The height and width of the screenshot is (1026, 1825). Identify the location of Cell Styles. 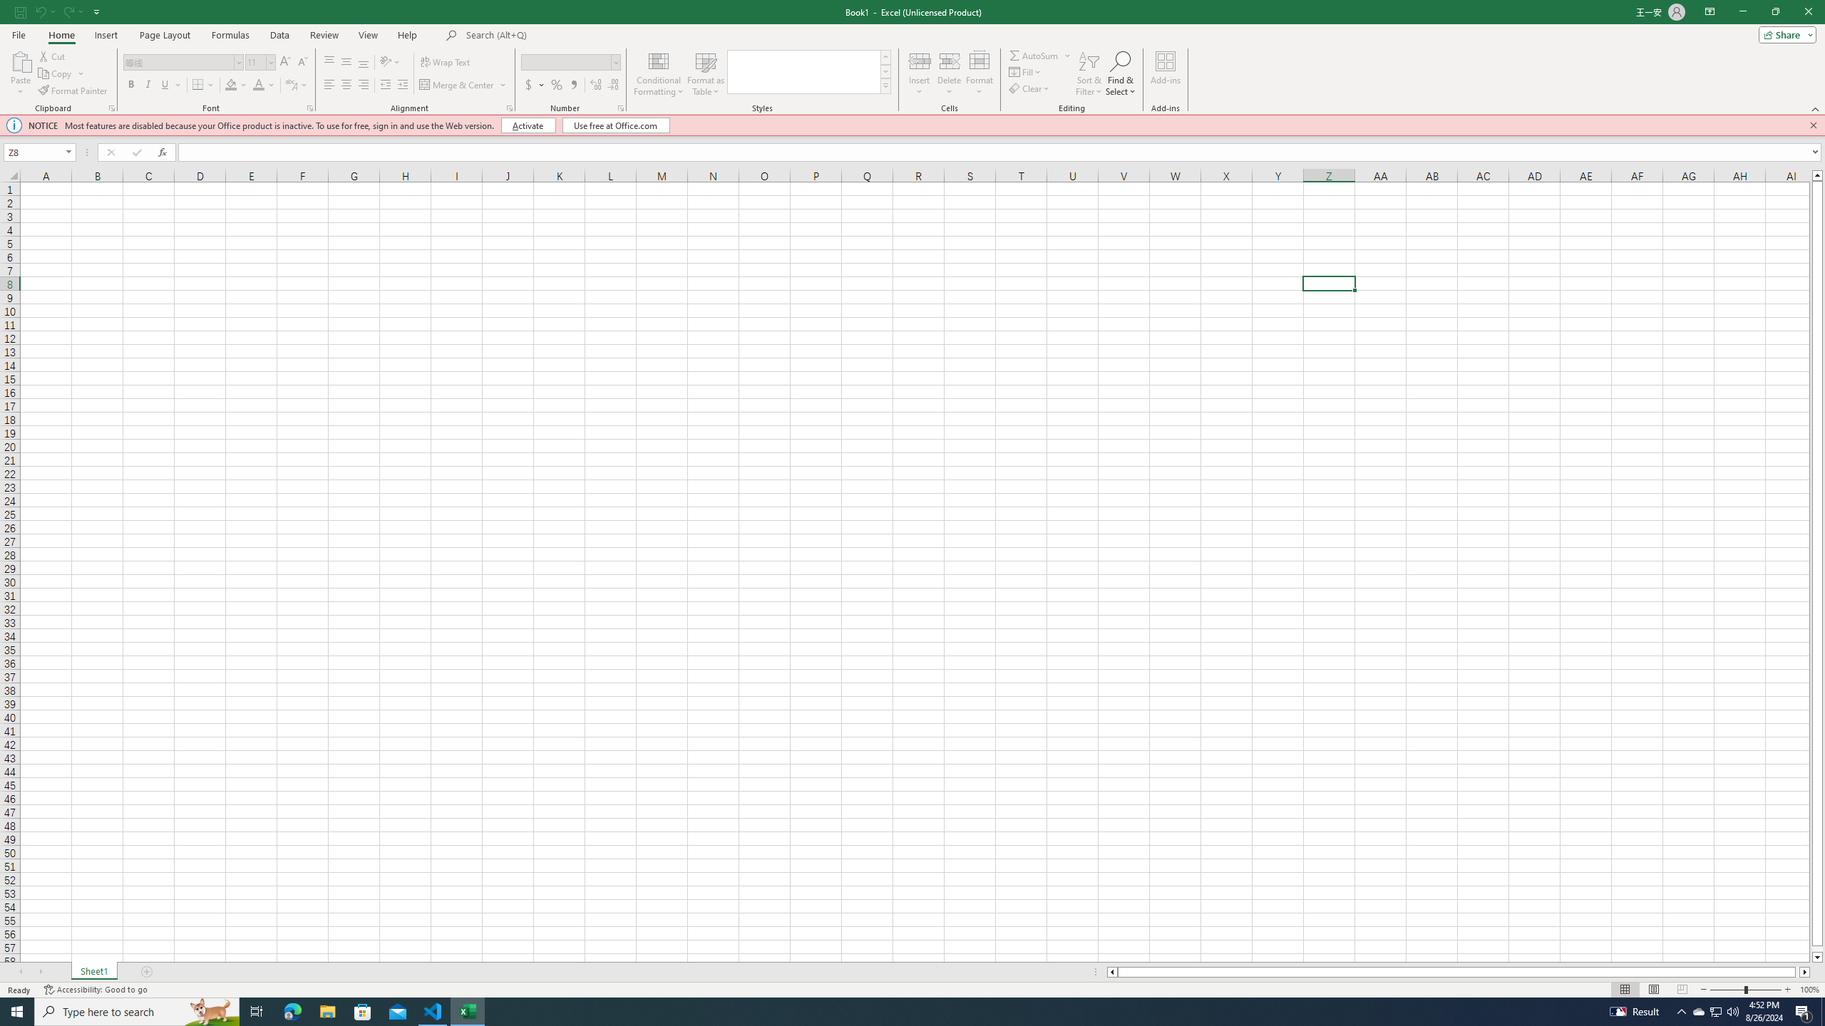
(885, 85).